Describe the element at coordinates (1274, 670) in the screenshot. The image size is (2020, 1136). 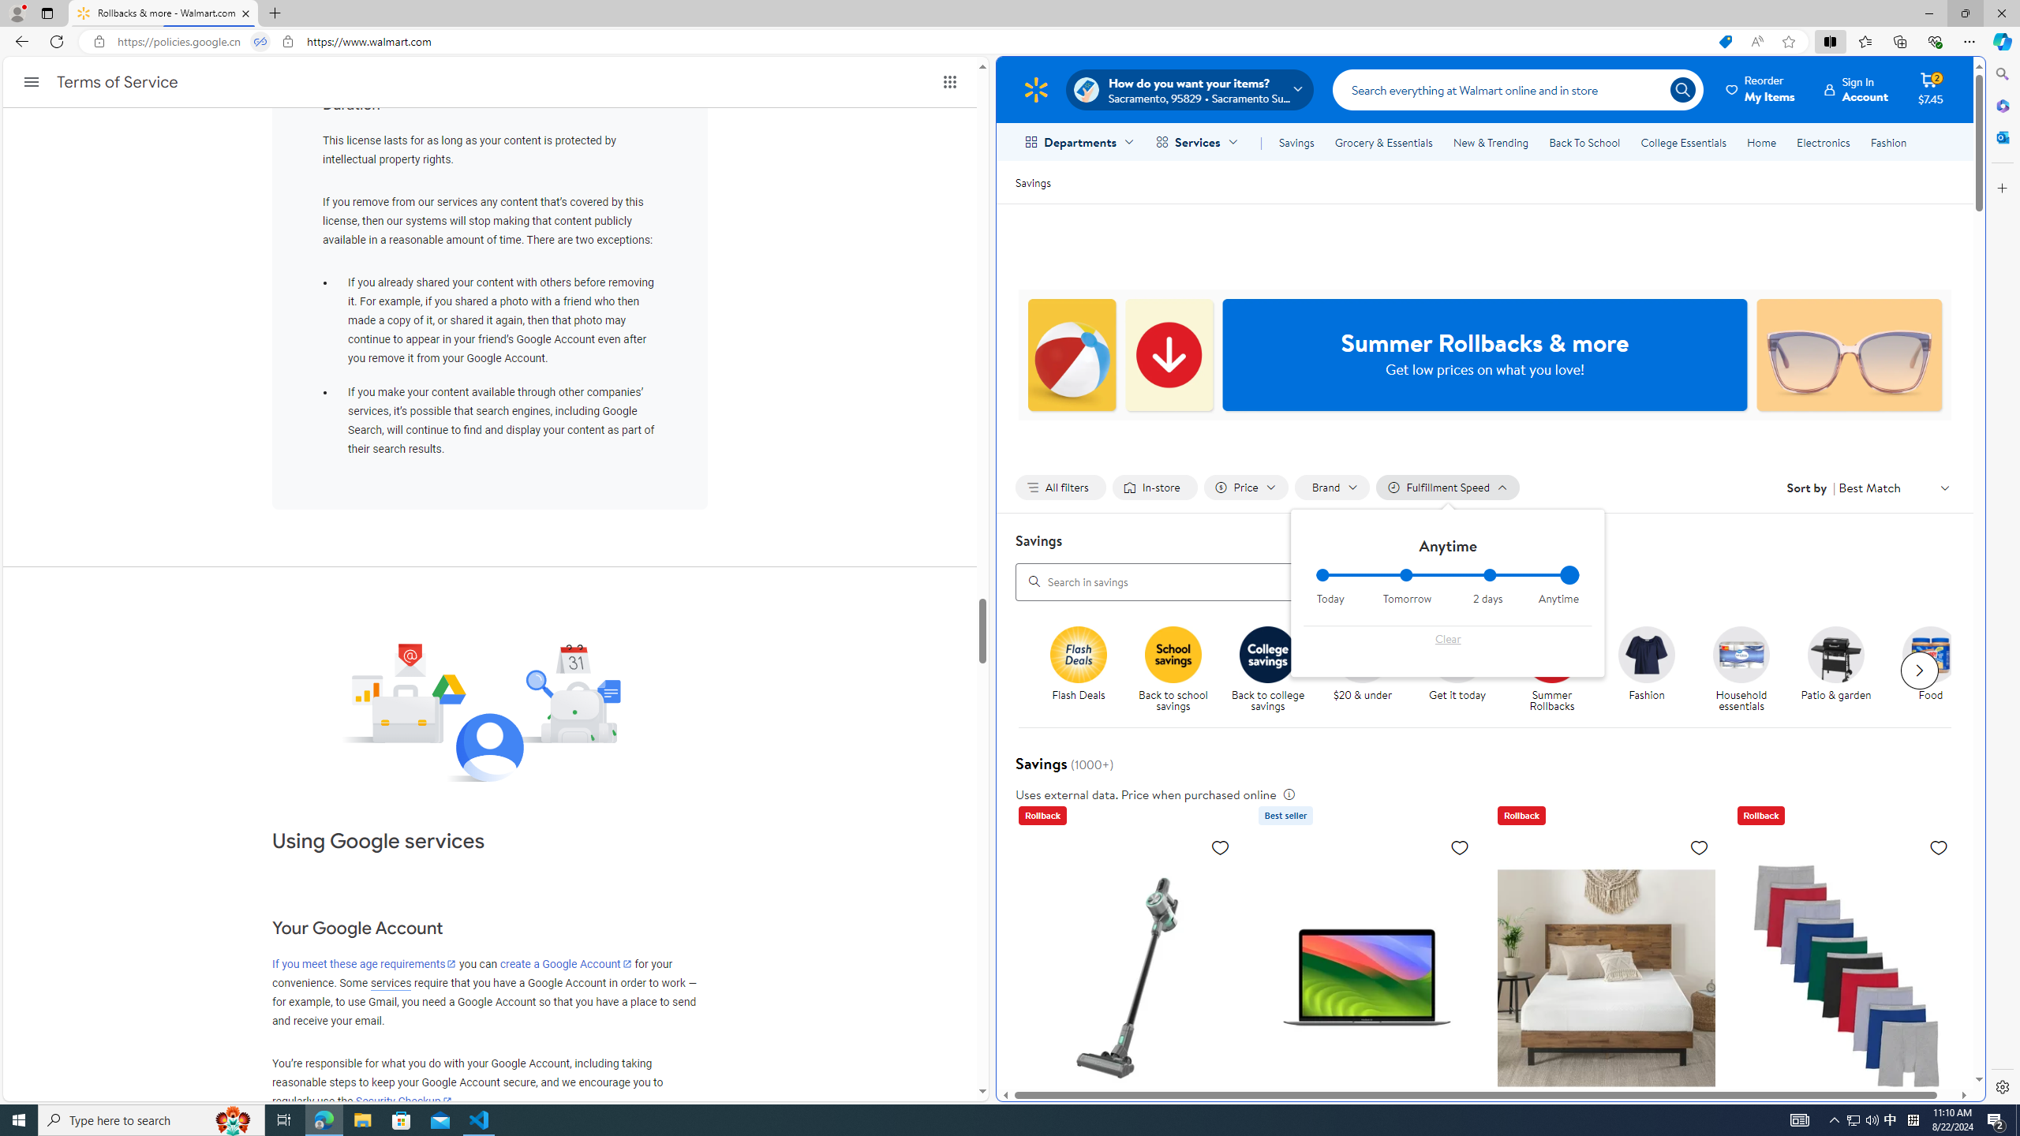
I see `Back to college savings` at that location.